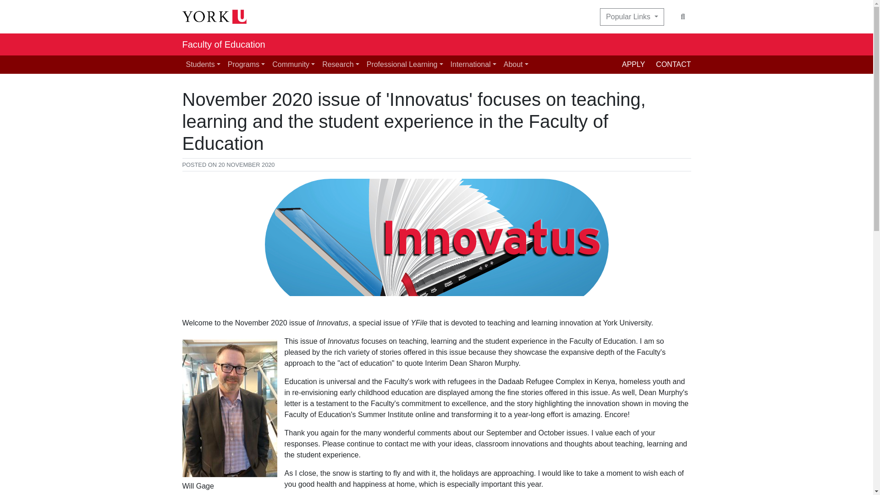 The height and width of the screenshot is (495, 880). Describe the element at coordinates (203, 64) in the screenshot. I see `Students` at that location.